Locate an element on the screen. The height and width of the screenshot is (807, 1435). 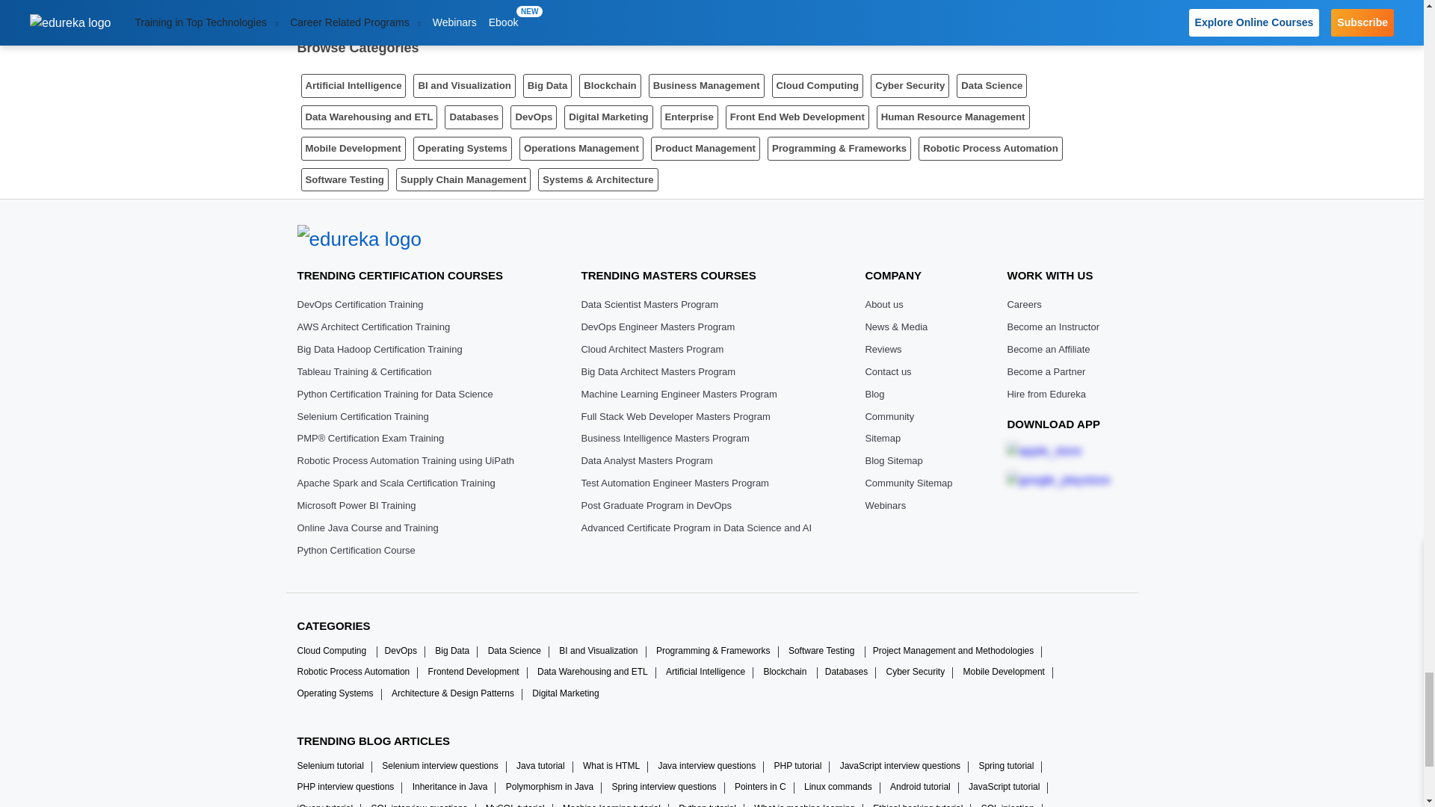
Big Data Blogs is located at coordinates (548, 85).